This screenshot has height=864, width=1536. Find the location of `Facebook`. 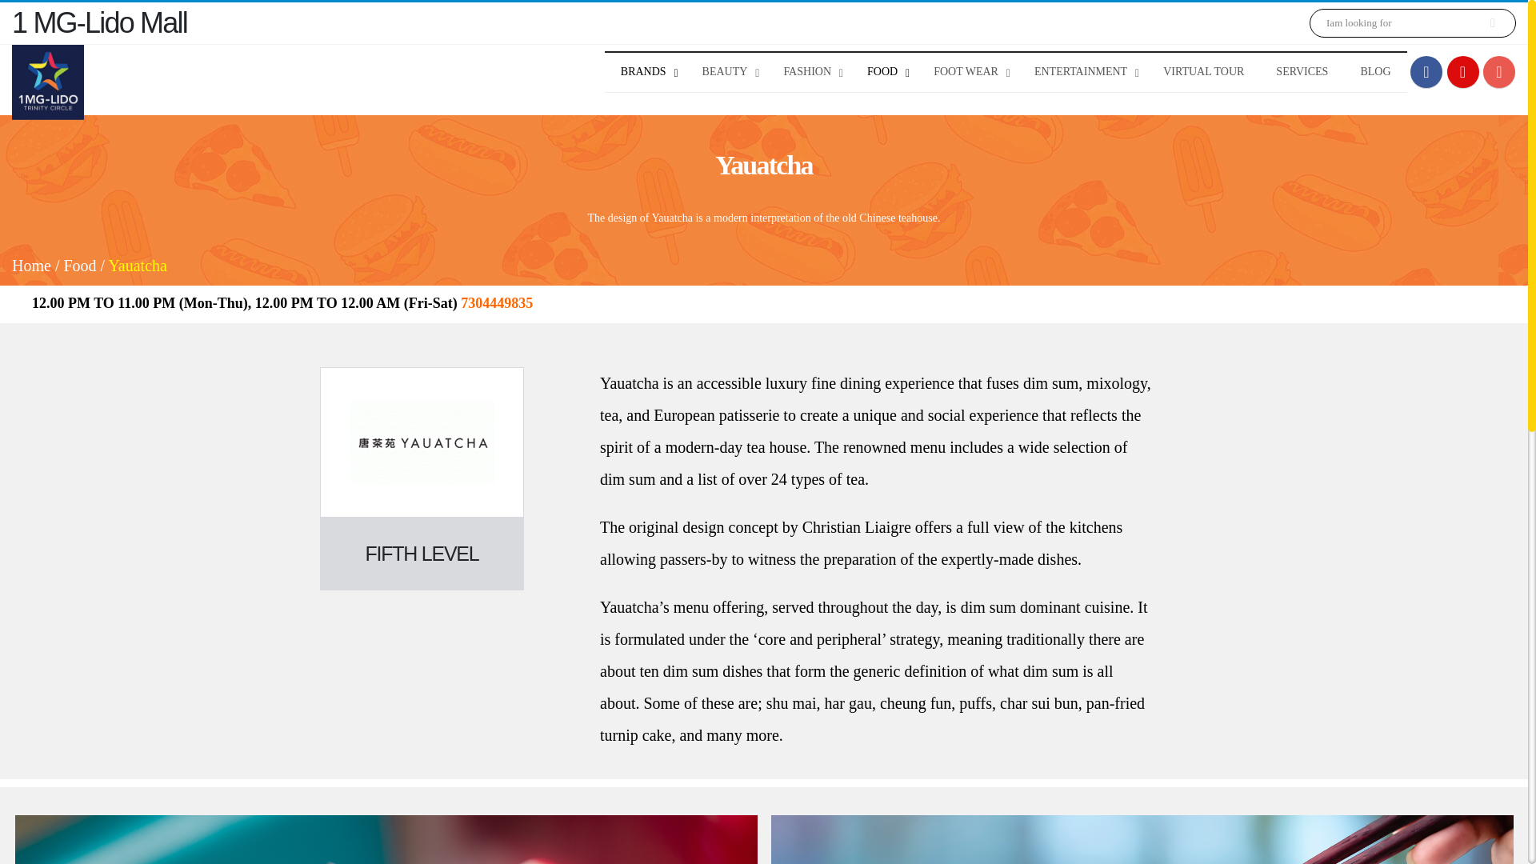

Facebook is located at coordinates (1426, 72).